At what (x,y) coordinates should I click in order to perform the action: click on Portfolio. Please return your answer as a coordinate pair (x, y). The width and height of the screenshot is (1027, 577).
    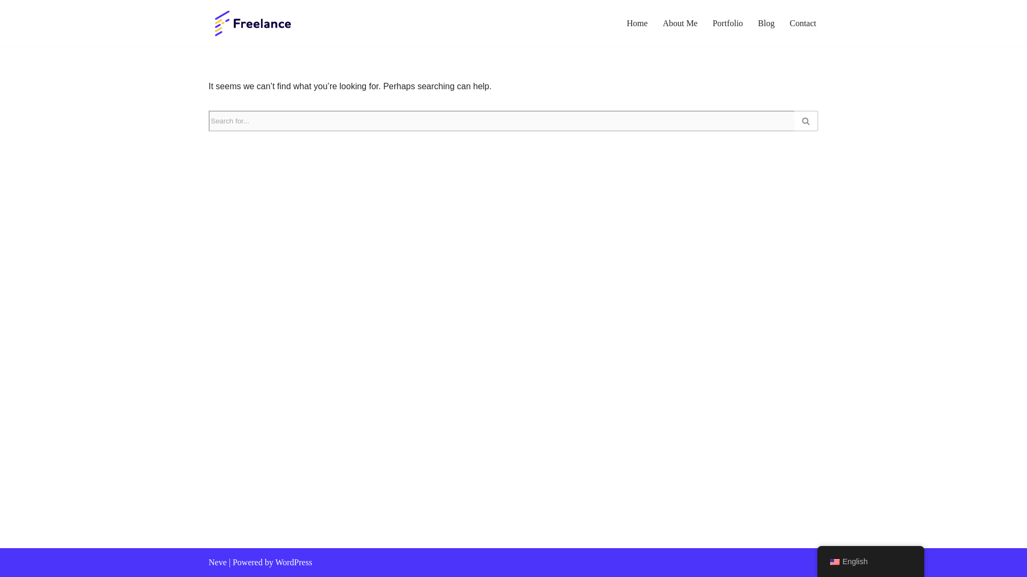
    Looking at the image, I should click on (727, 24).